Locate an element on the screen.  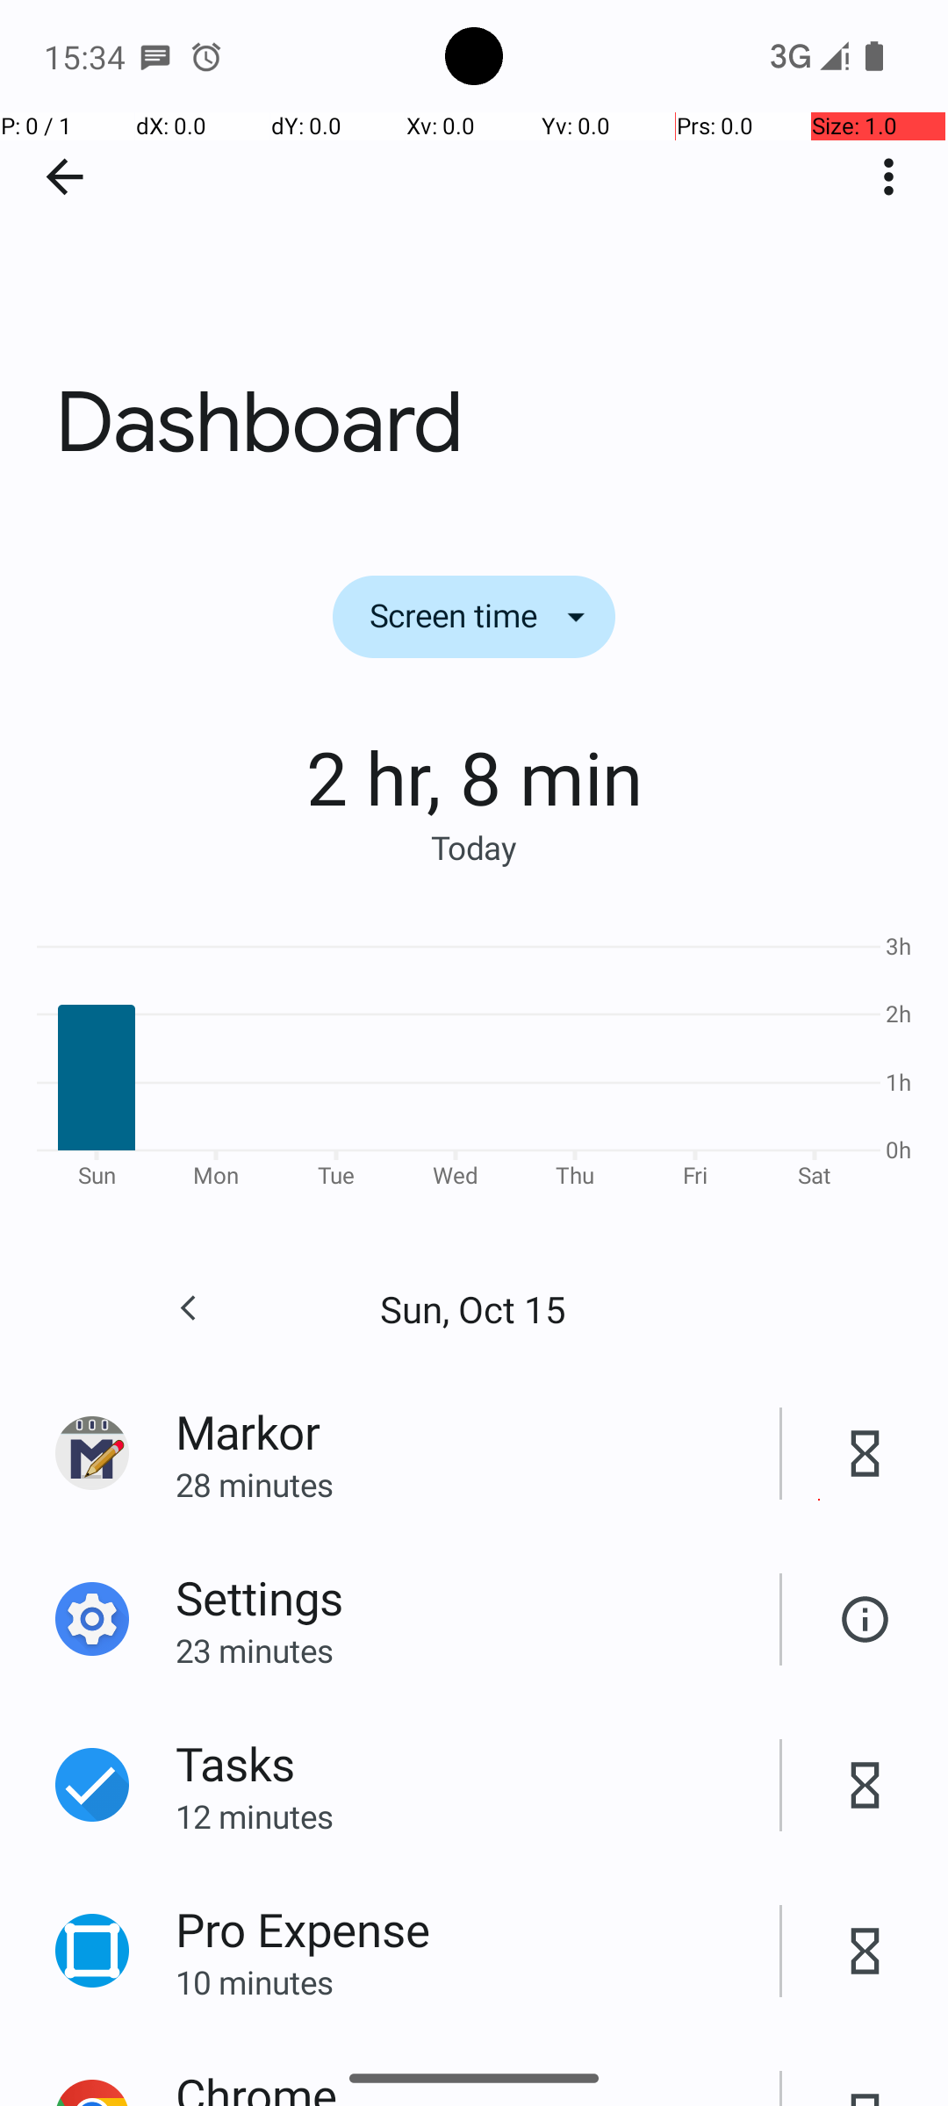
12 minutes is located at coordinates (478, 1816).